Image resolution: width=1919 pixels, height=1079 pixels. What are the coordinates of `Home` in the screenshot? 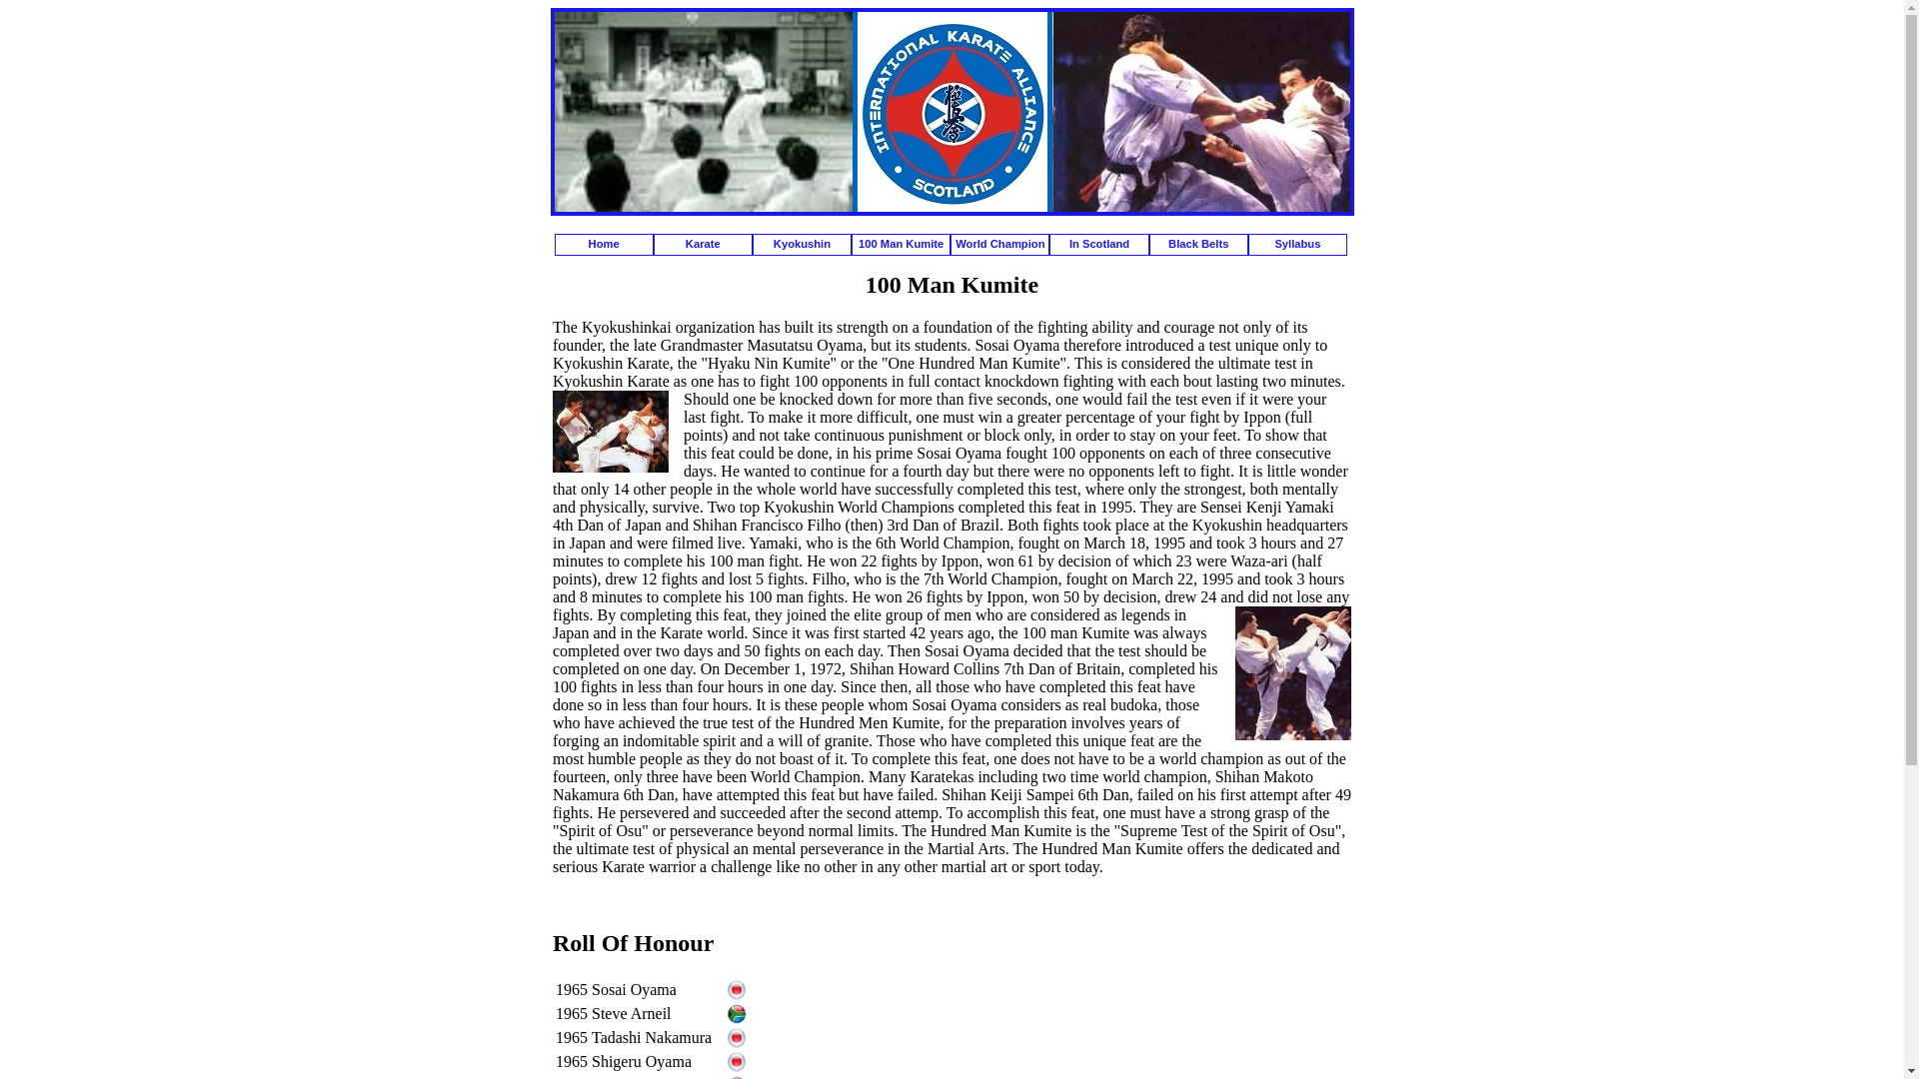 It's located at (603, 244).